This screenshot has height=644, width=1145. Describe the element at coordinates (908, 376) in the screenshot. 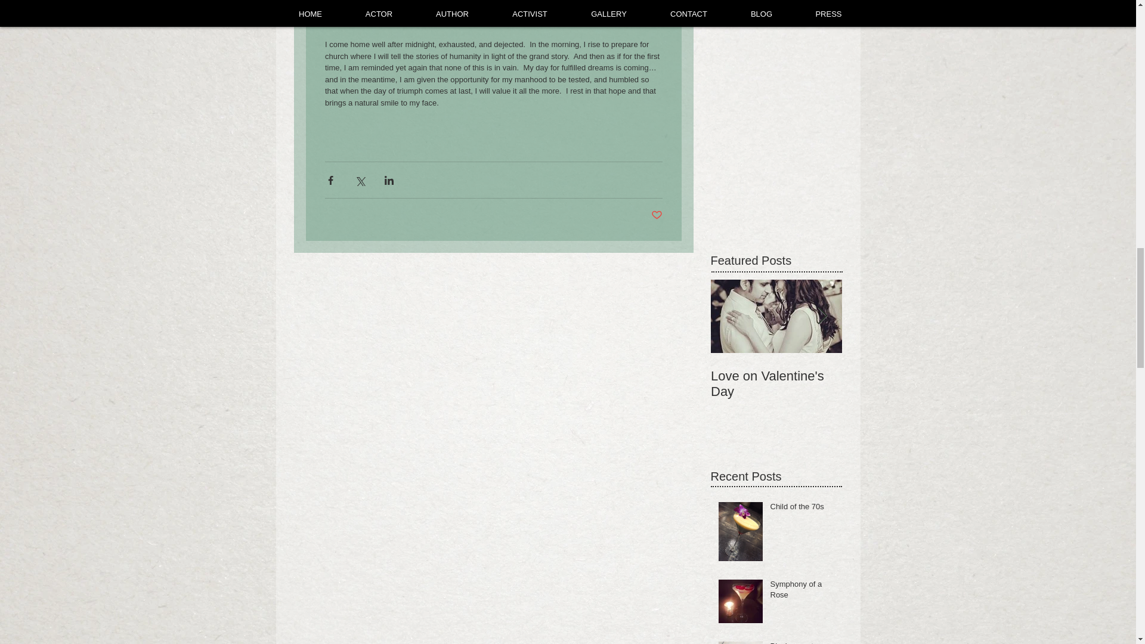

I see `A New Day...` at that location.